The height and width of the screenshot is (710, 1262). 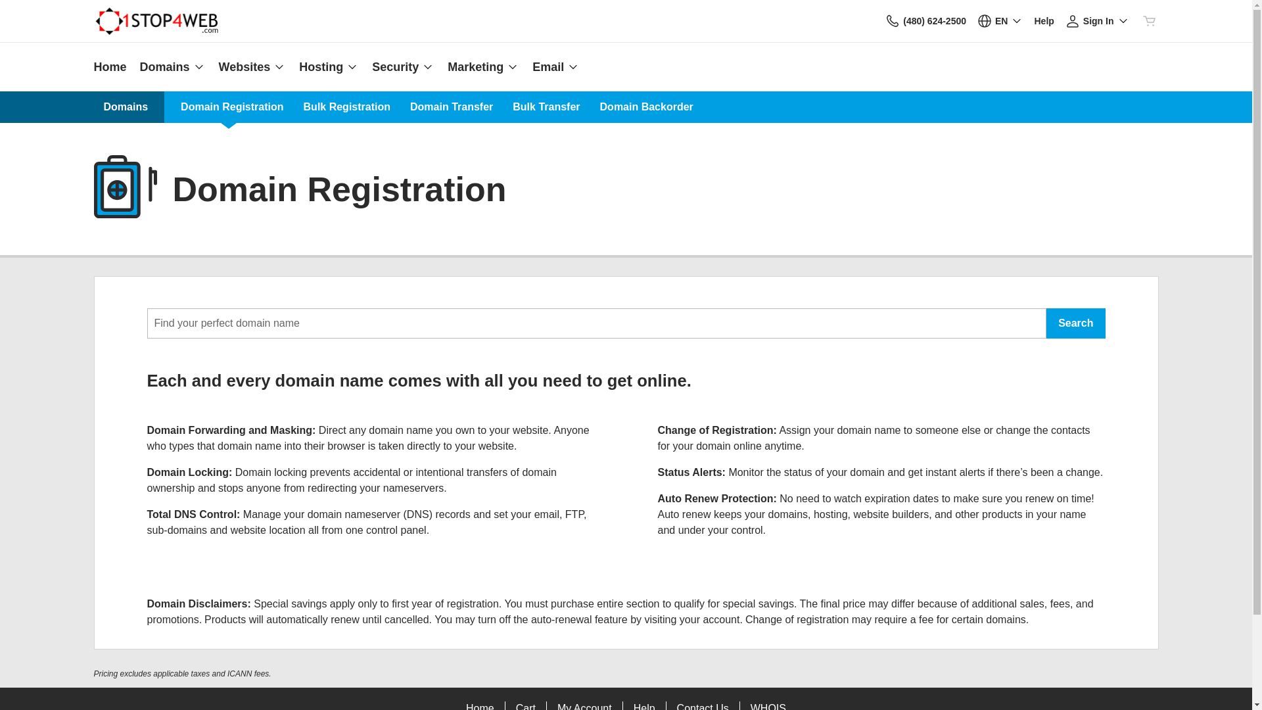 What do you see at coordinates (232, 106) in the screenshot?
I see `Domain Registration` at bounding box center [232, 106].